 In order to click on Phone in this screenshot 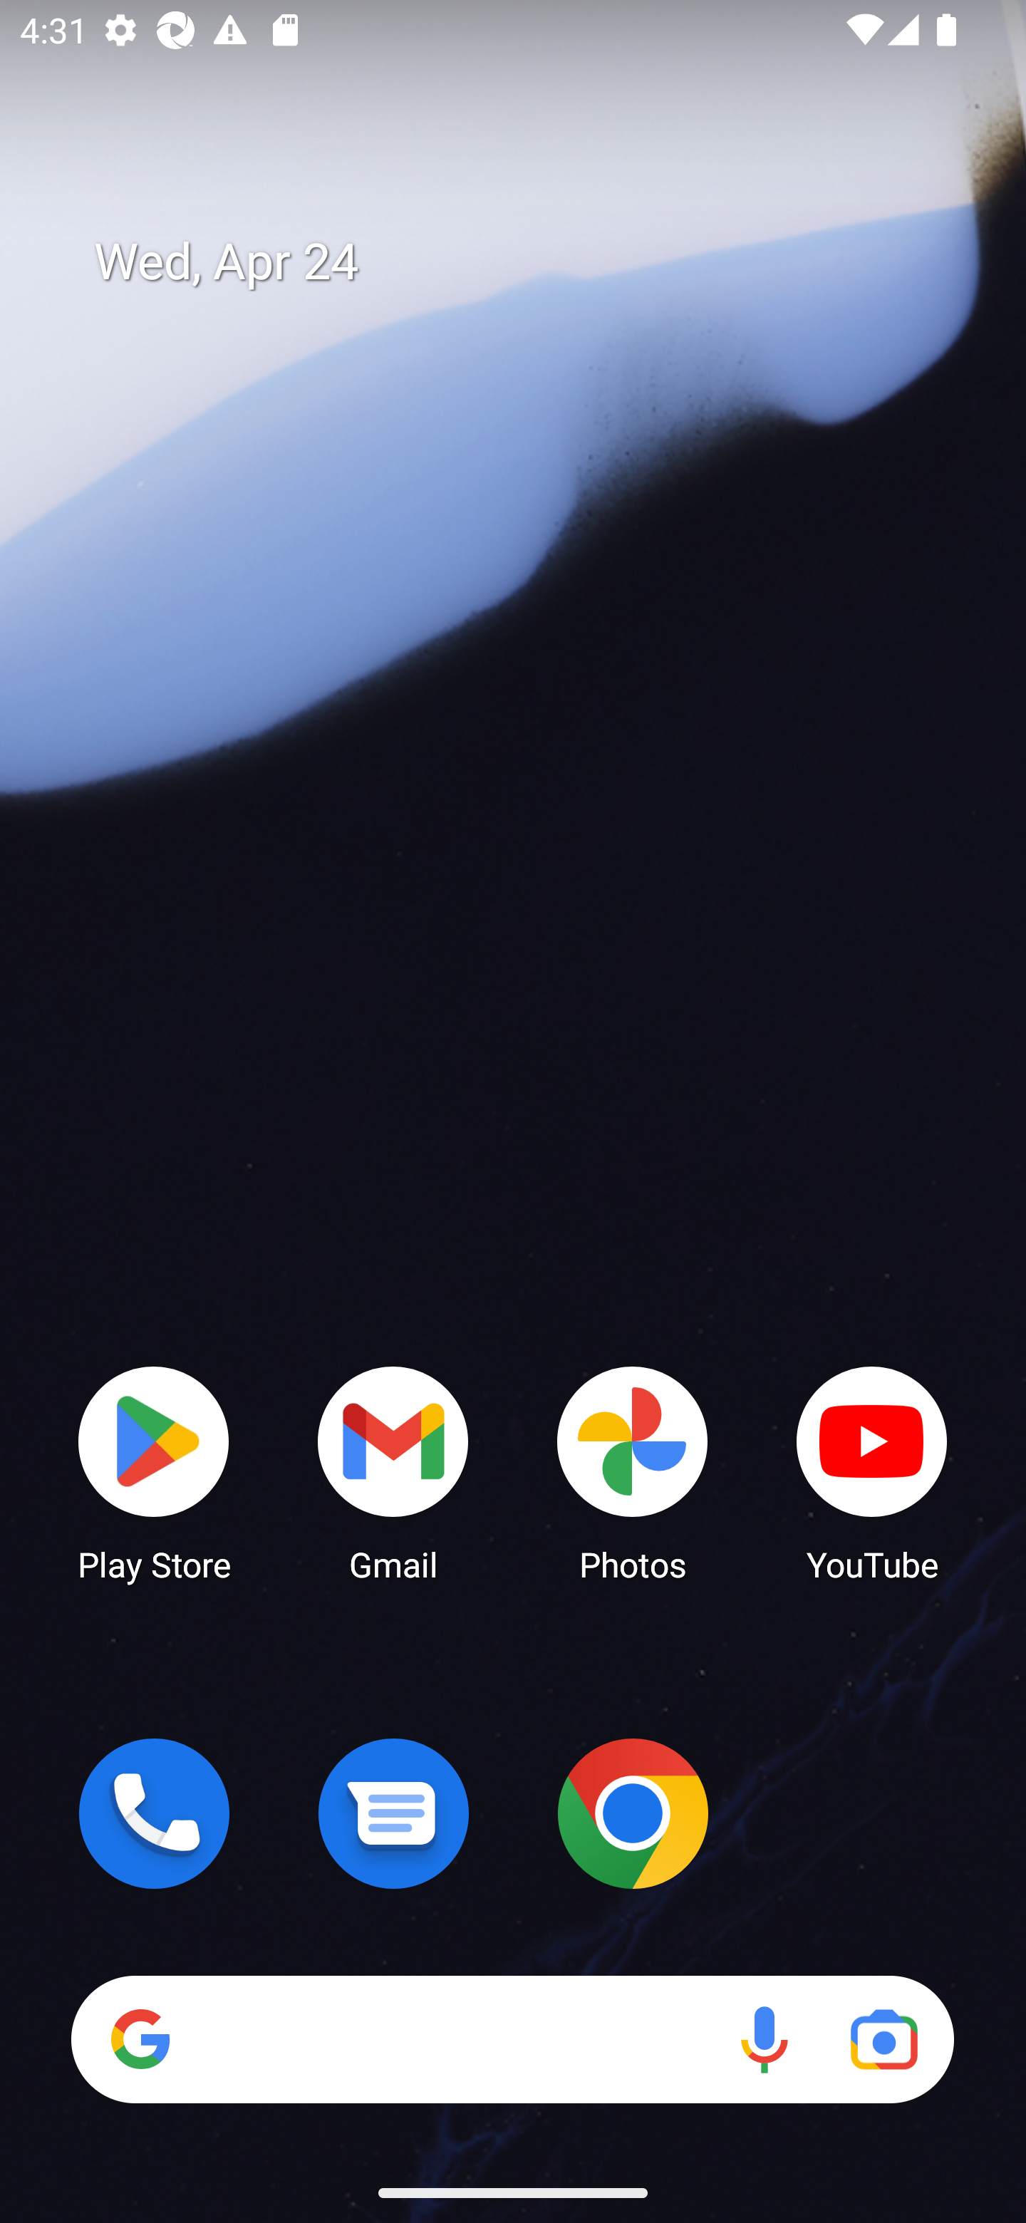, I will do `click(154, 1813)`.